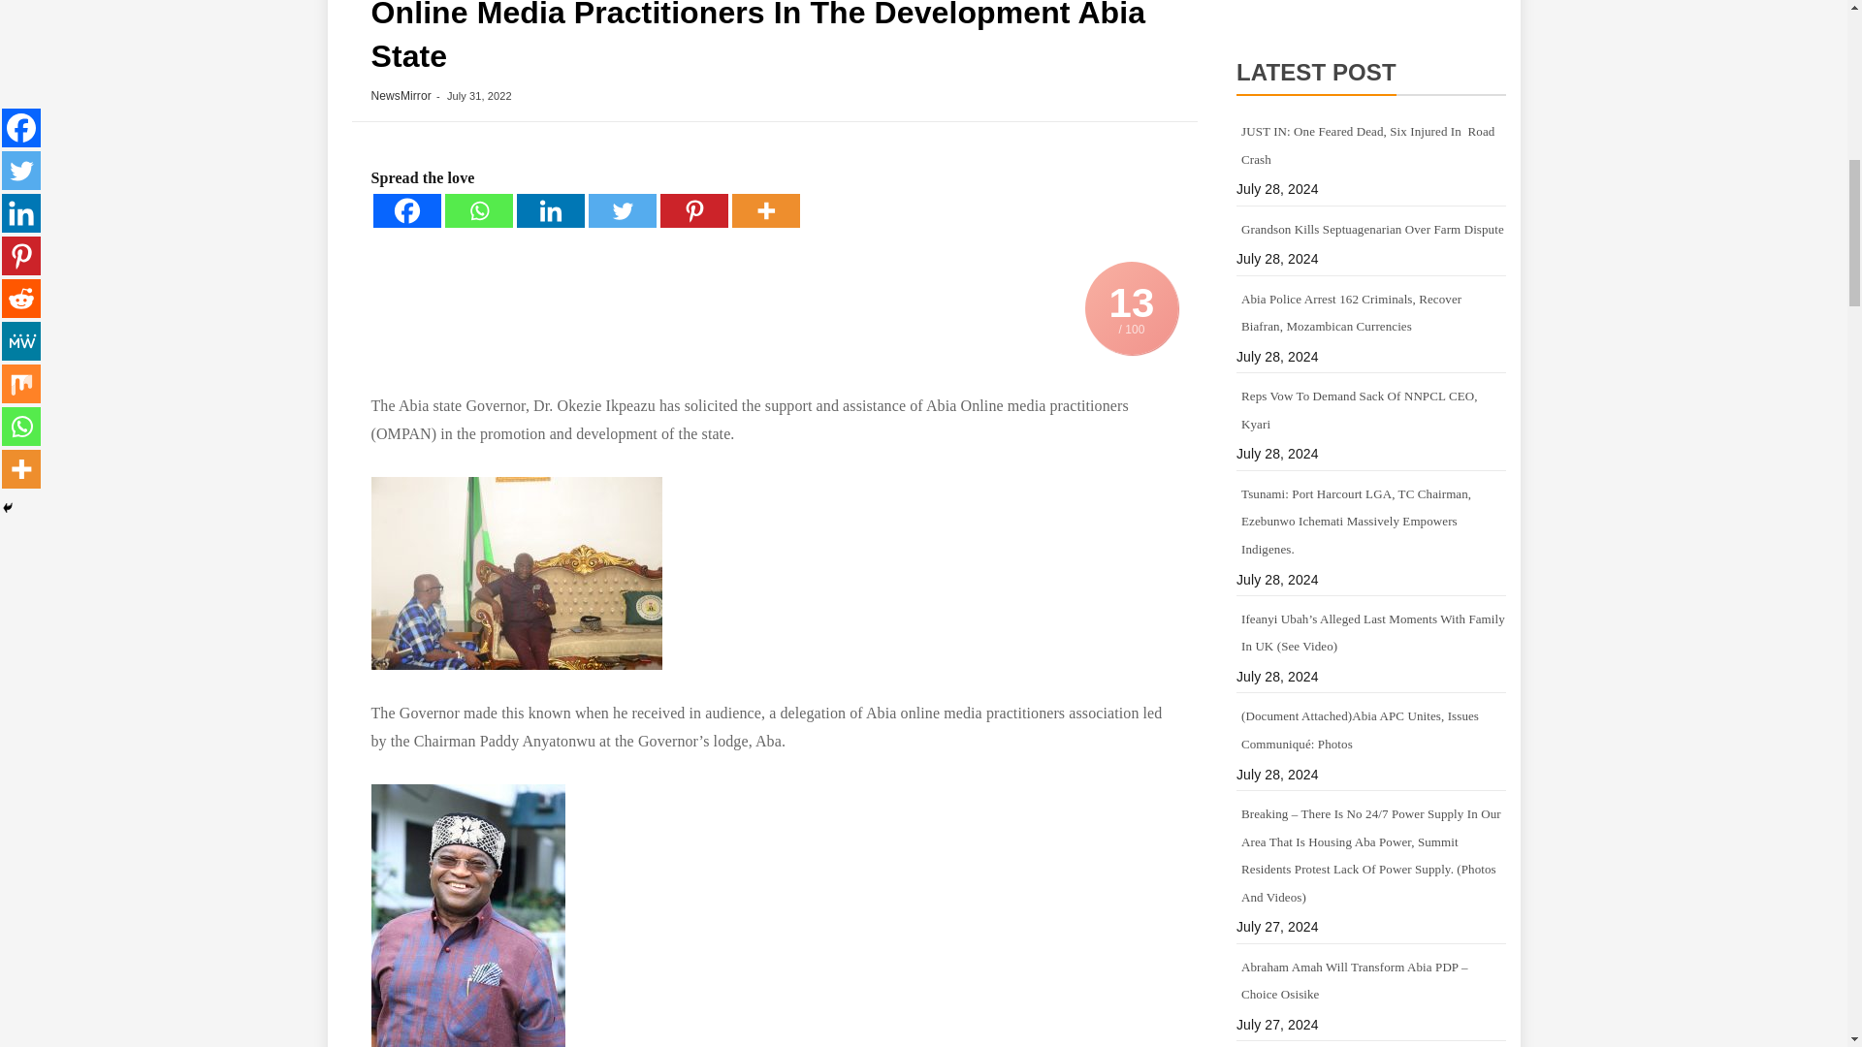  I want to click on Whatsapp, so click(478, 210).